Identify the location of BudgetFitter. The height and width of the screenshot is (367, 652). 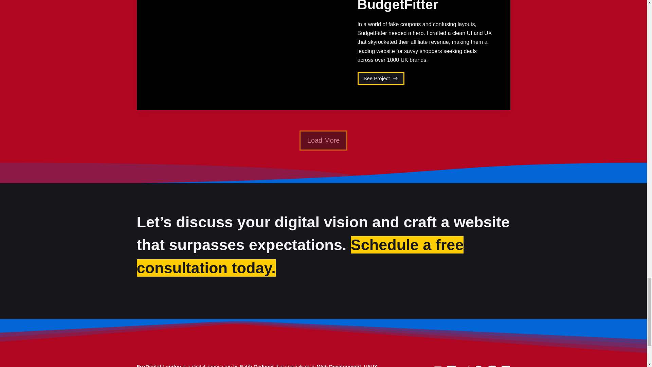
(398, 6).